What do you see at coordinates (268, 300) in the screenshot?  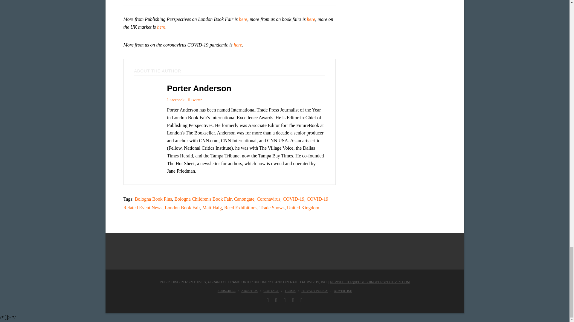 I see `Facebook` at bounding box center [268, 300].